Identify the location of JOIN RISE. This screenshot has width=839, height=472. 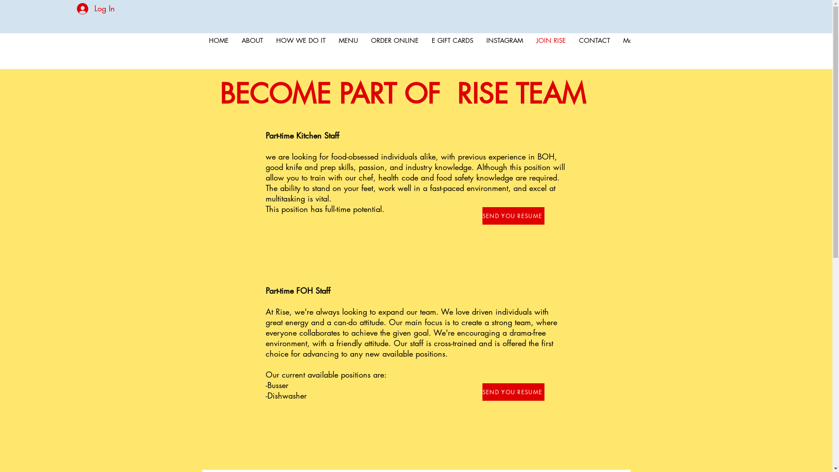
(551, 51).